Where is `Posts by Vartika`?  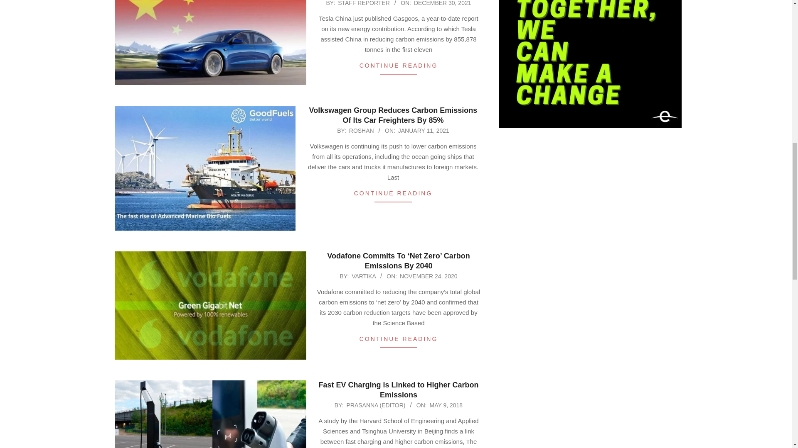 Posts by Vartika is located at coordinates (364, 276).